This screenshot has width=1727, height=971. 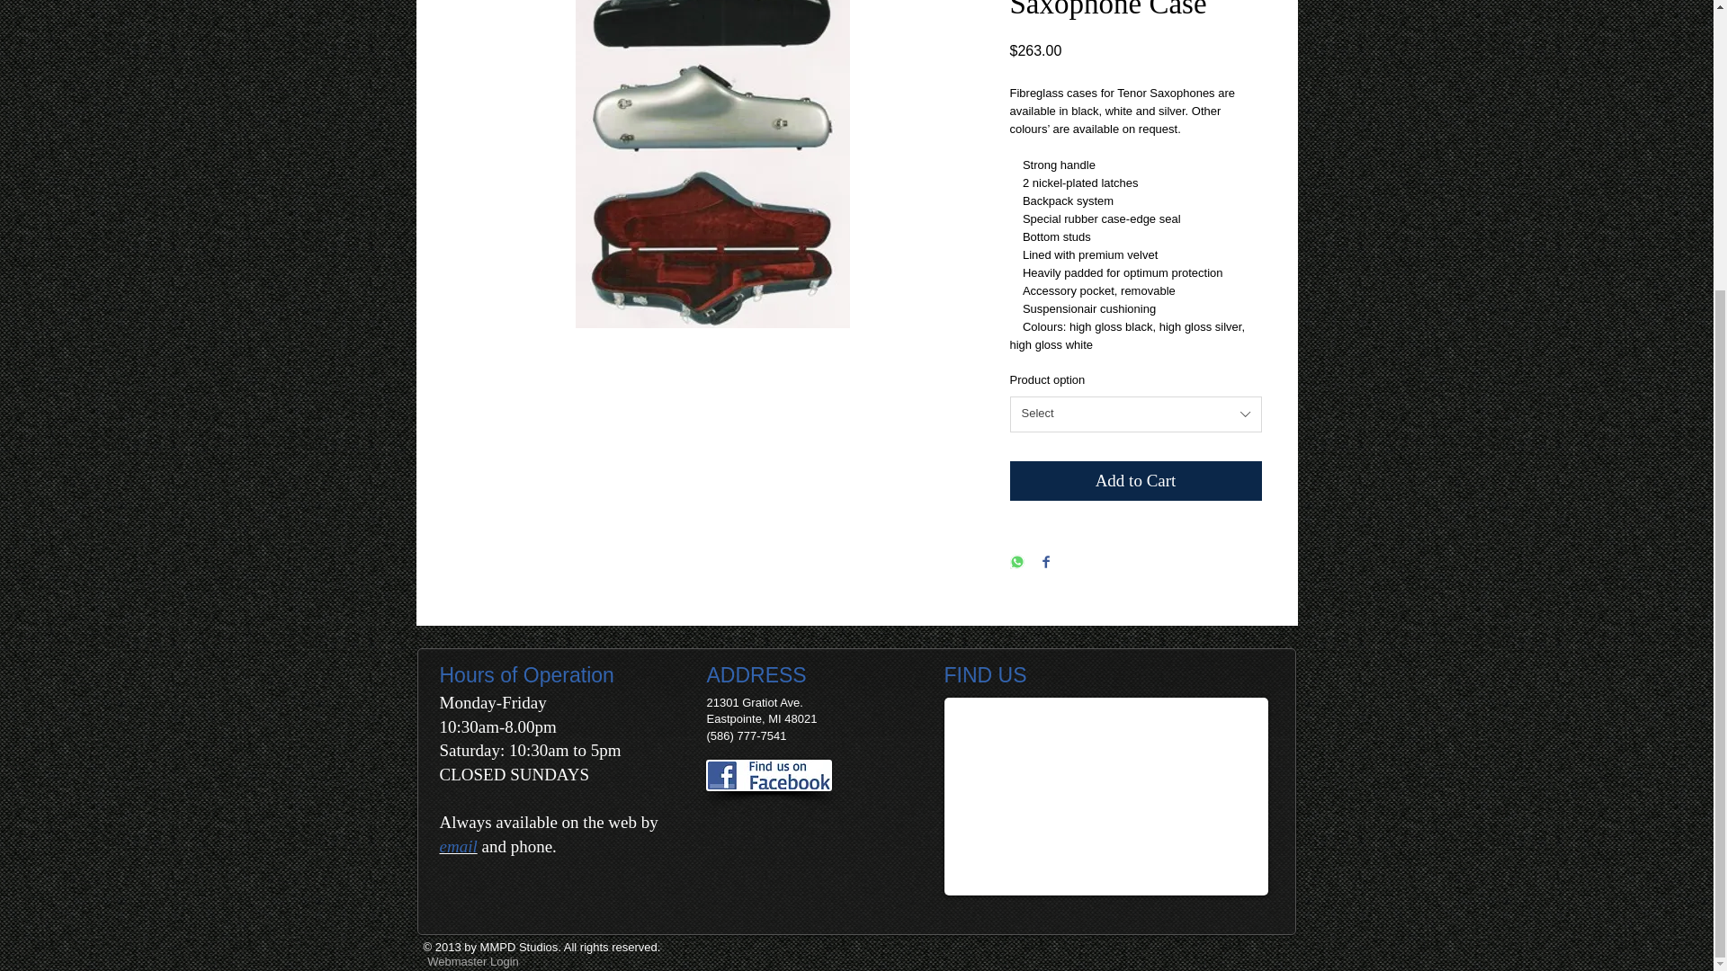 What do you see at coordinates (457, 845) in the screenshot?
I see `email` at bounding box center [457, 845].